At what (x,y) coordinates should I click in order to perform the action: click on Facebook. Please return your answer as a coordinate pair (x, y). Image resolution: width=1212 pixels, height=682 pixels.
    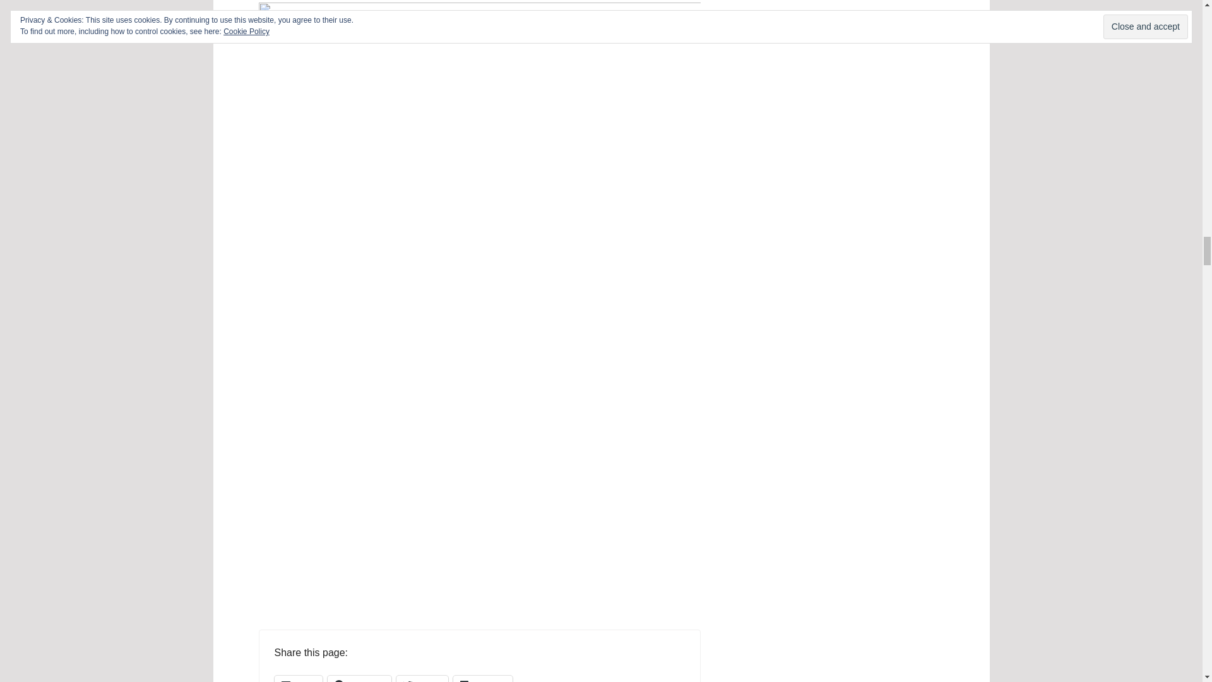
    Looking at the image, I should click on (359, 679).